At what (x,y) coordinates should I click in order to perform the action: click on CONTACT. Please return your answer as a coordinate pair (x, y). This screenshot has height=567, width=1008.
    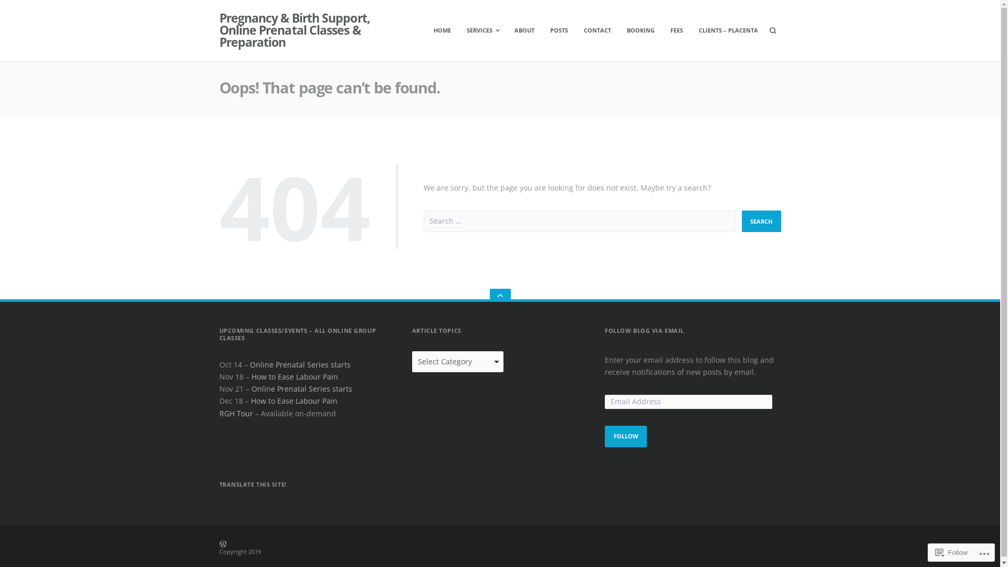
    Looking at the image, I should click on (597, 30).